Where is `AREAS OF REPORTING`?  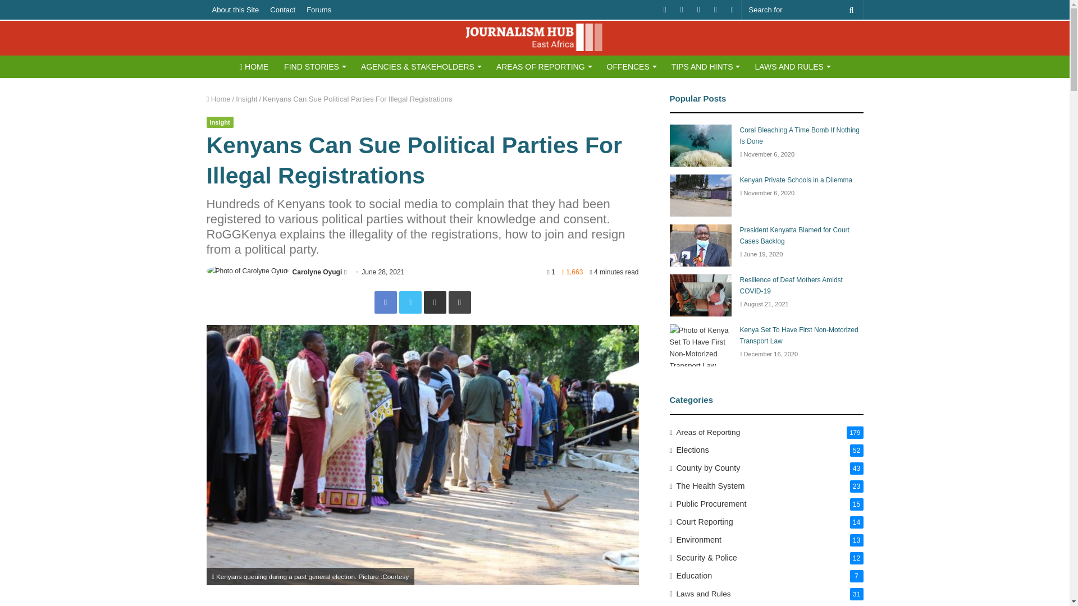
AREAS OF REPORTING is located at coordinates (543, 67).